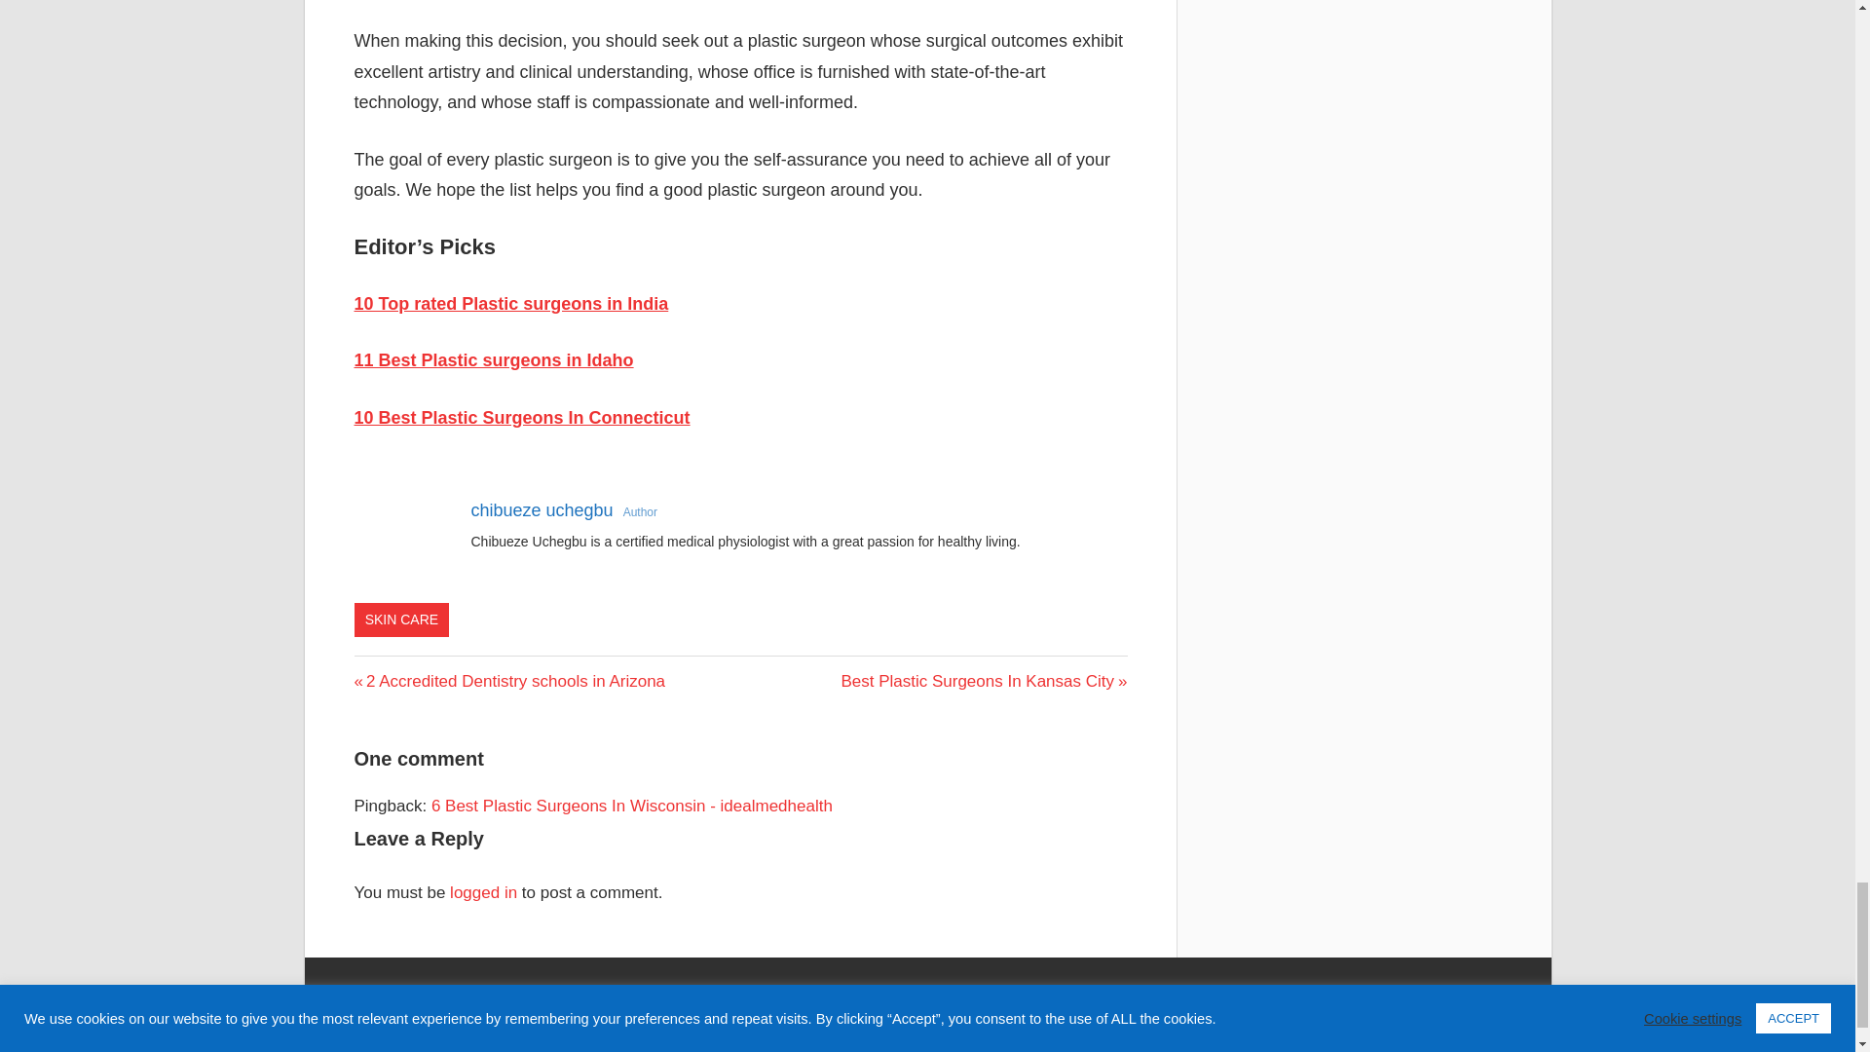  I want to click on 10 Top rated Plastic surgeons in India, so click(494, 360).